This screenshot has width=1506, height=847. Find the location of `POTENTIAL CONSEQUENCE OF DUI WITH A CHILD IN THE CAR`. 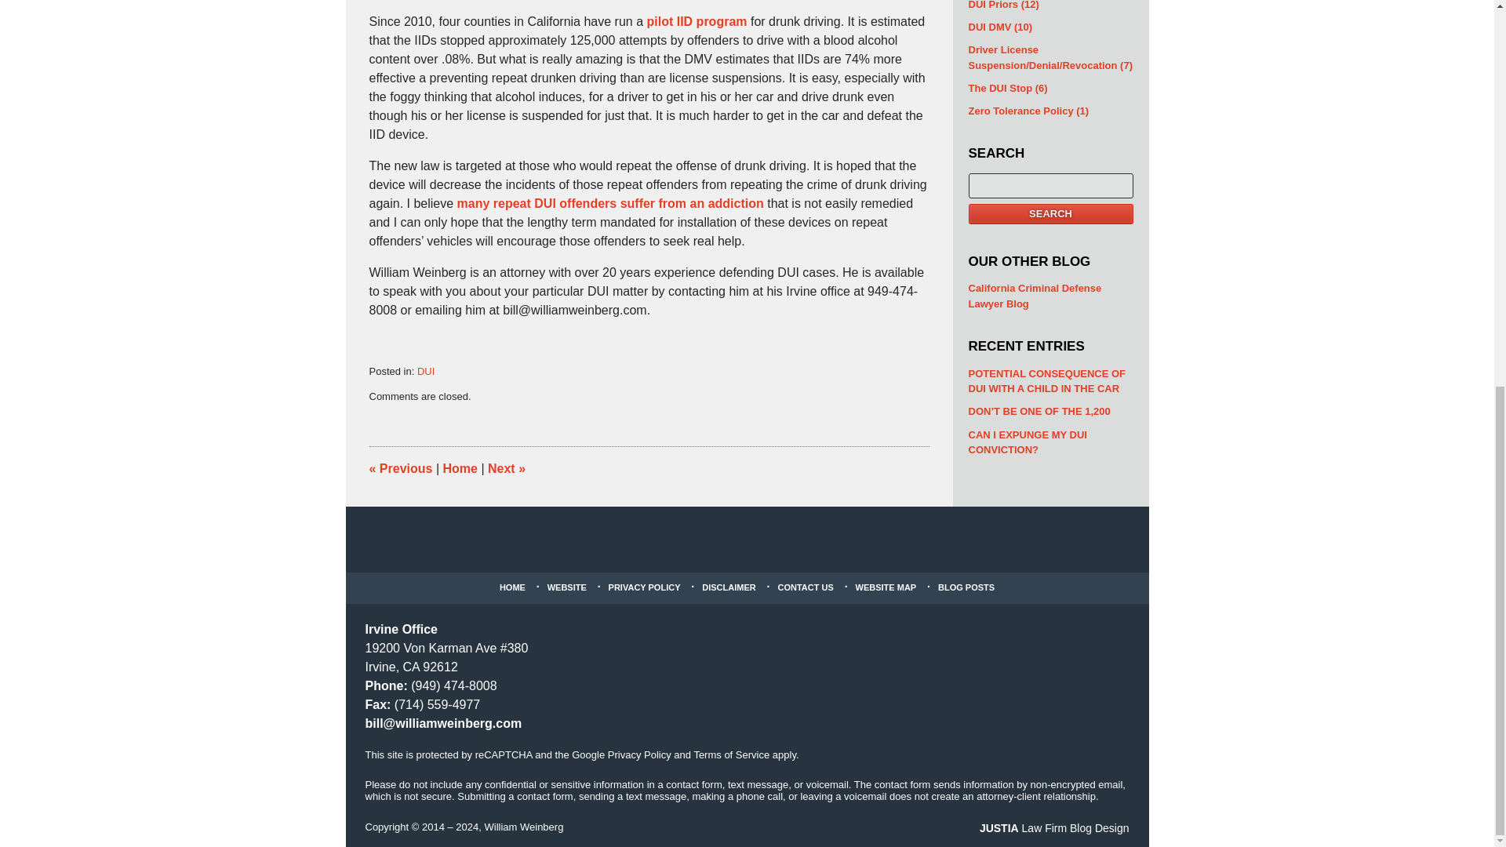

POTENTIAL CONSEQUENCE OF DUI WITH A CHILD IN THE CAR is located at coordinates (1049, 380).